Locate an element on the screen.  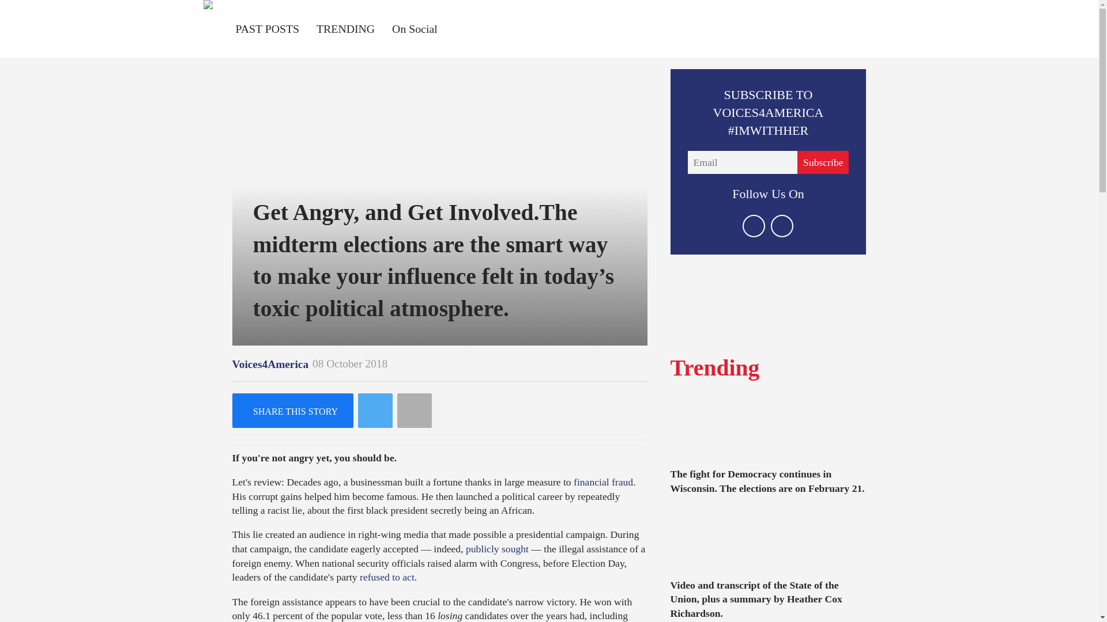
TRENDING is located at coordinates (346, 29).